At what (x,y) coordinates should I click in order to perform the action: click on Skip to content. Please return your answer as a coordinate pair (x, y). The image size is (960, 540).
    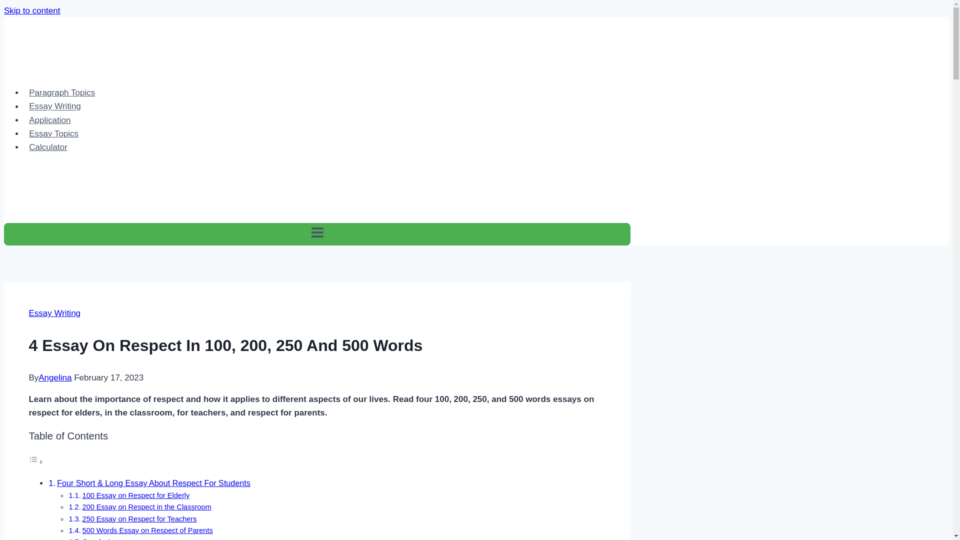
    Looking at the image, I should click on (31, 10).